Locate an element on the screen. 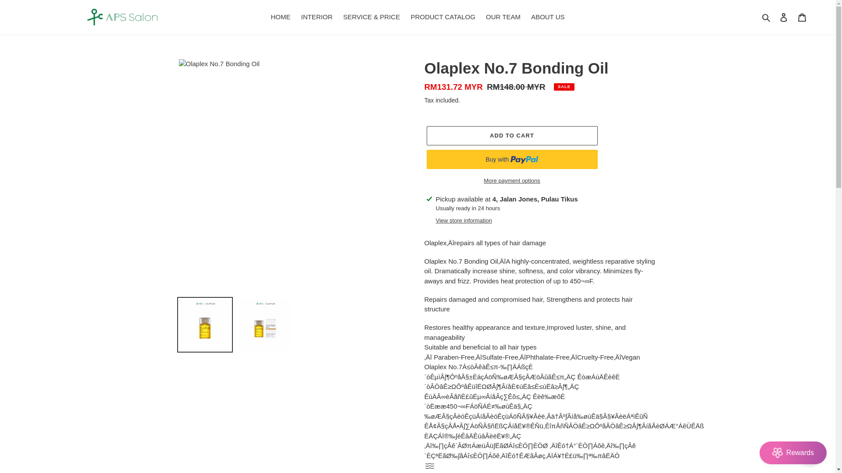  PRODUCT CATALOG is located at coordinates (443, 17).